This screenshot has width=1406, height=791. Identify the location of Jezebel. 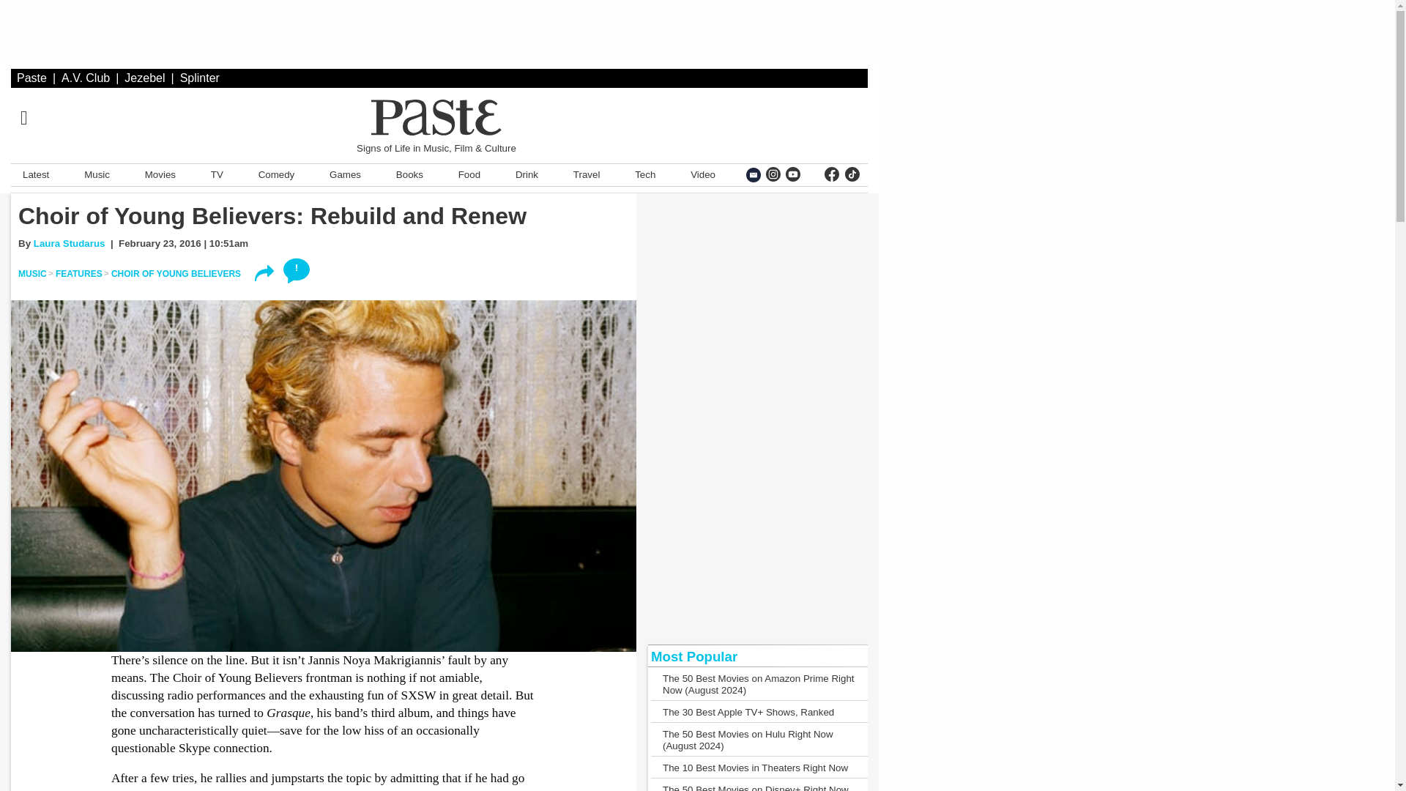
(144, 78).